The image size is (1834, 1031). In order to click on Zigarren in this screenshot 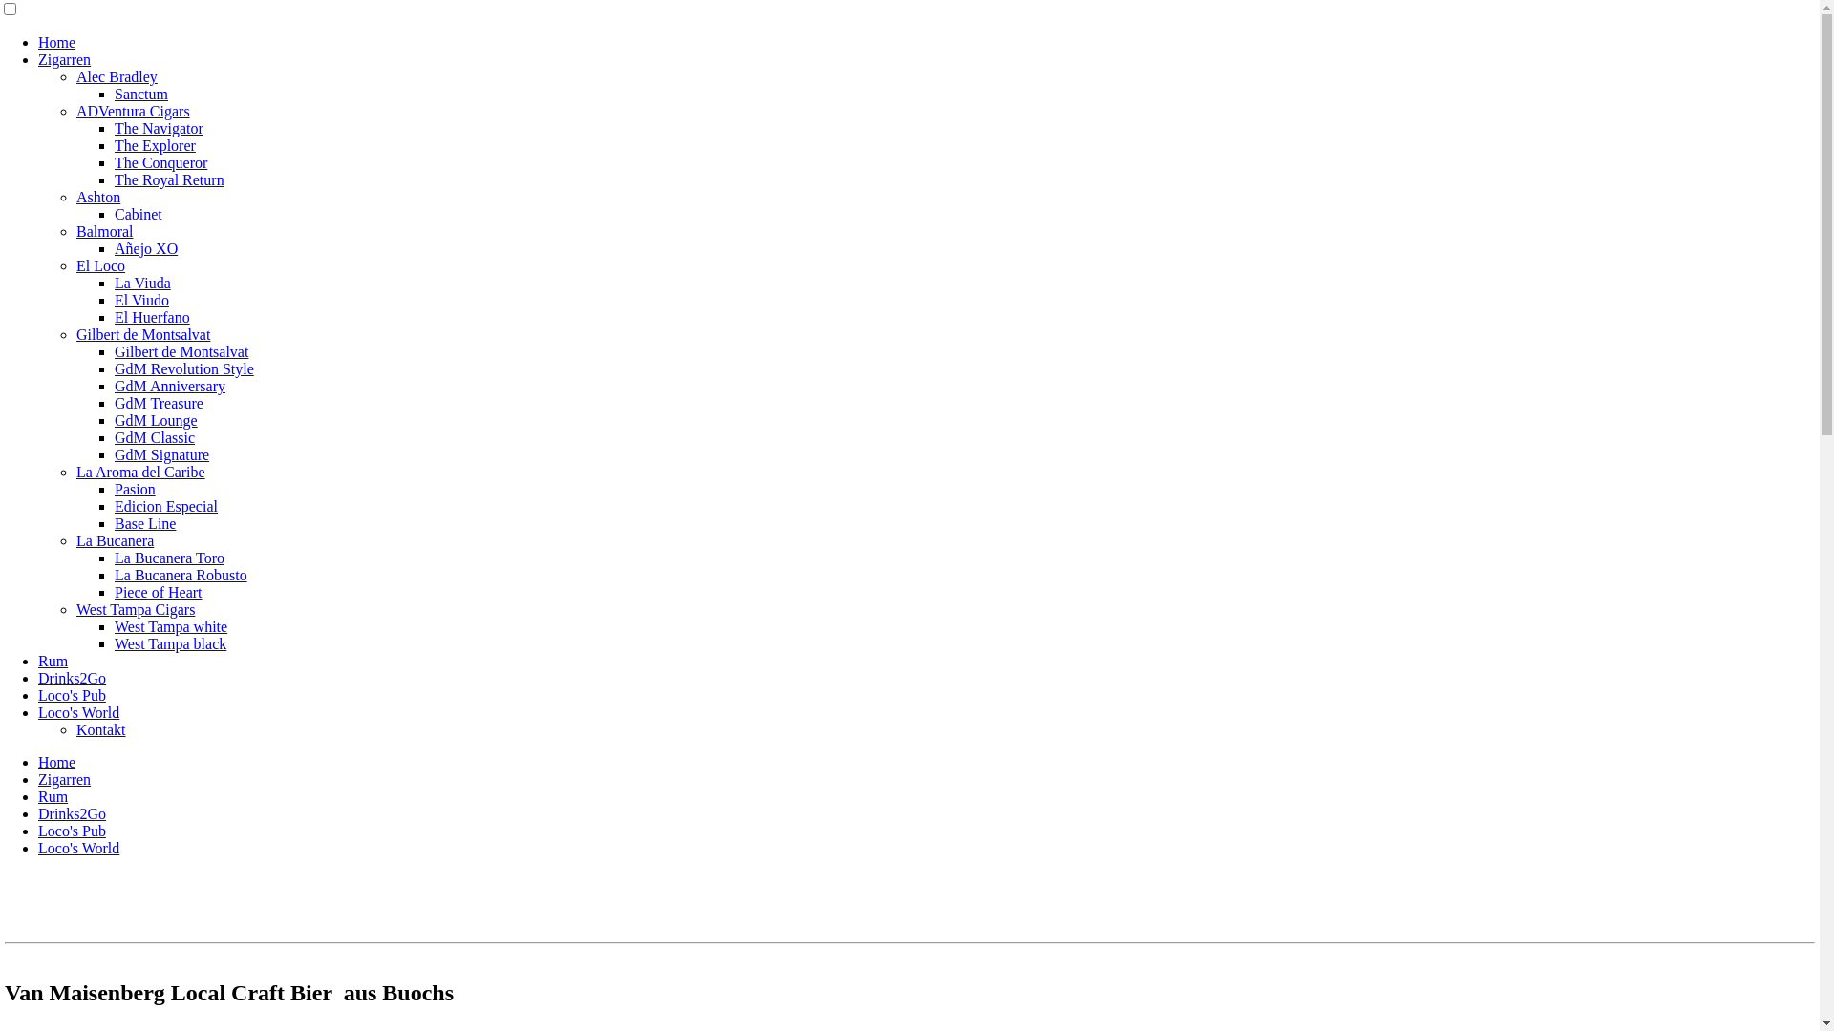, I will do `click(65, 779)`.